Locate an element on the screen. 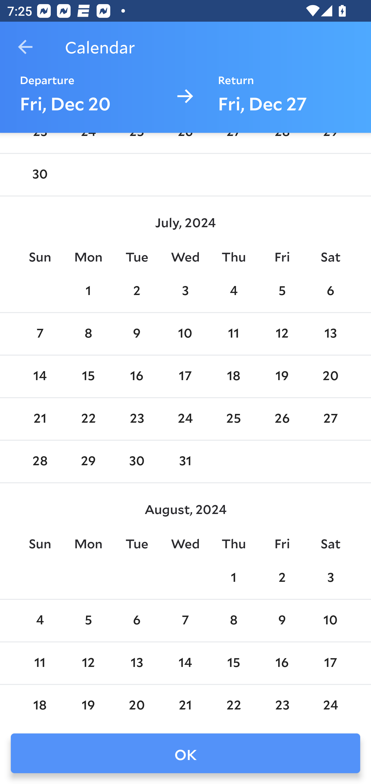  2 is located at coordinates (282, 578).